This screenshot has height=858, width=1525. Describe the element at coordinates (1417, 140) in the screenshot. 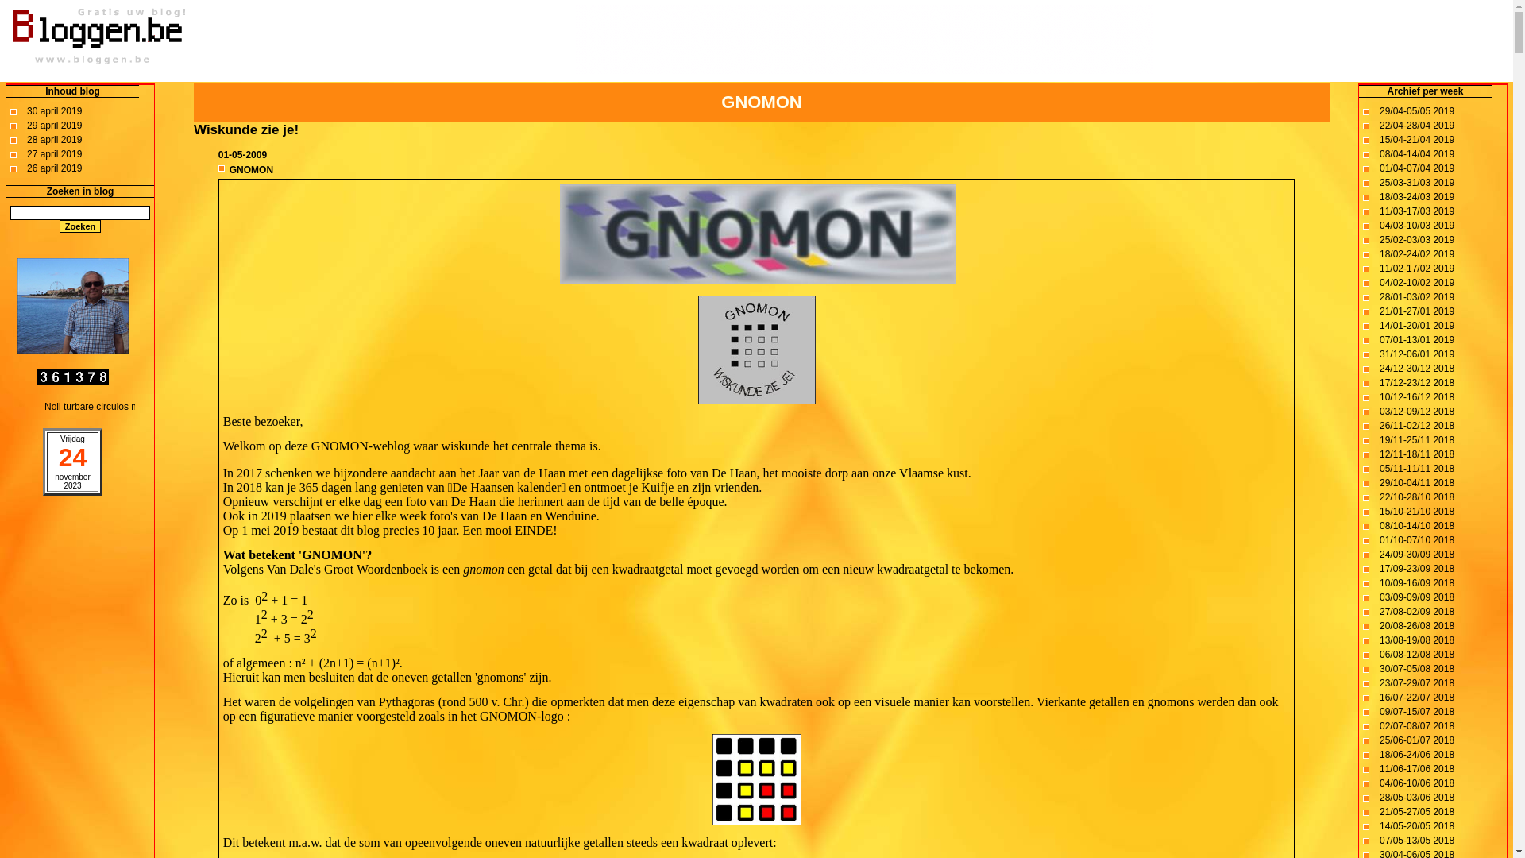

I see `15/04-21/04 2019` at that location.